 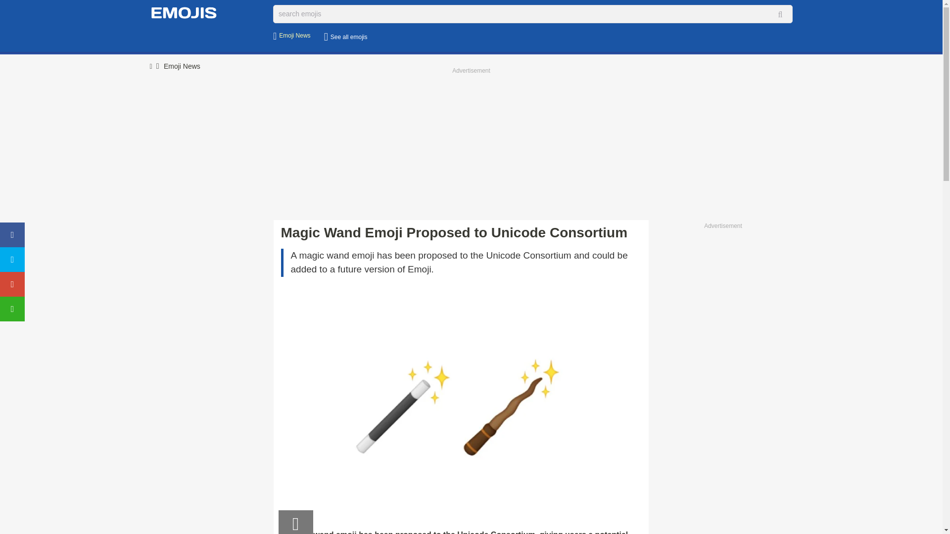 What do you see at coordinates (471, 146) in the screenshot?
I see `Advertisement` at bounding box center [471, 146].